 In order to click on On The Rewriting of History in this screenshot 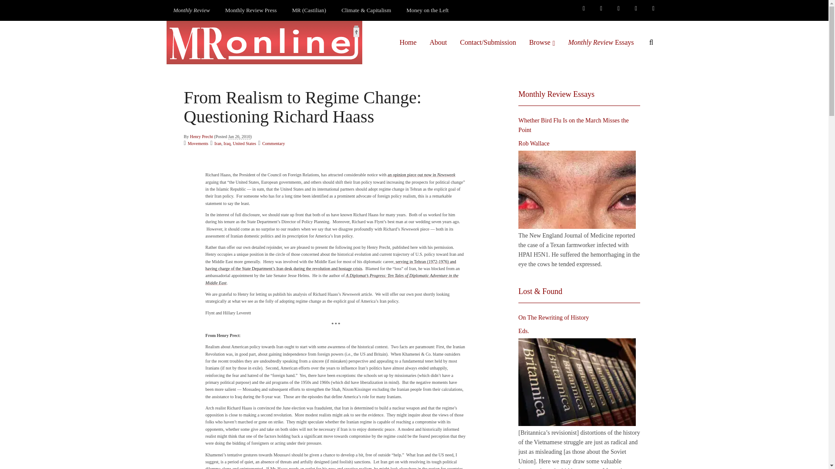, I will do `click(577, 382)`.